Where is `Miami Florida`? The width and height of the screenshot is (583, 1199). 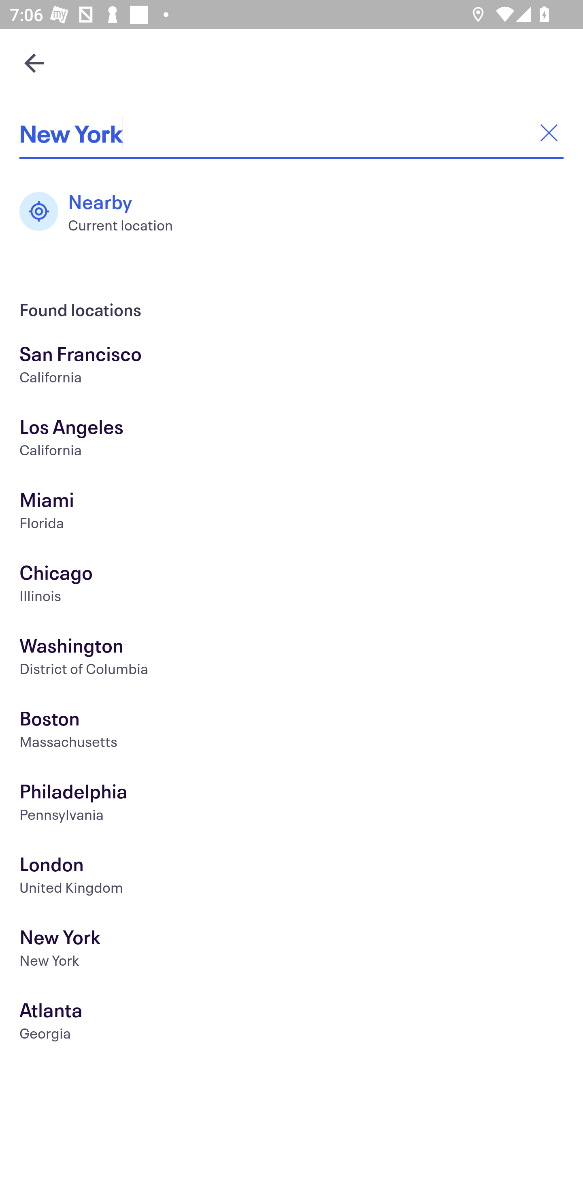 Miami Florida is located at coordinates (291, 512).